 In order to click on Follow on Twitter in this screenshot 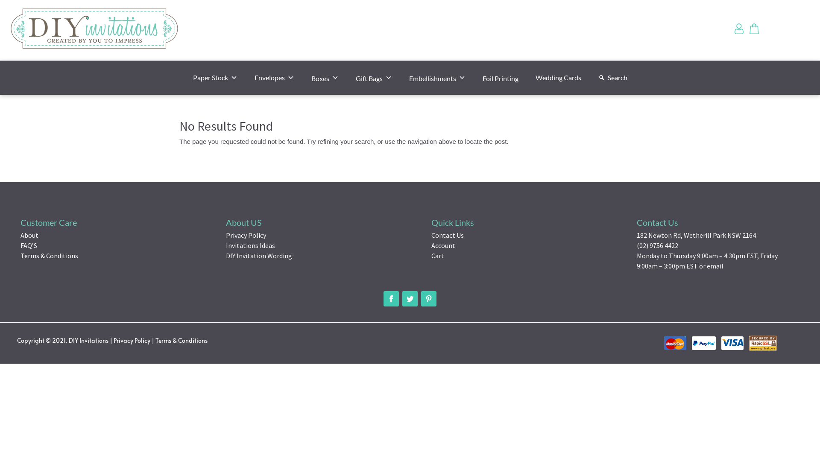, I will do `click(410, 299)`.